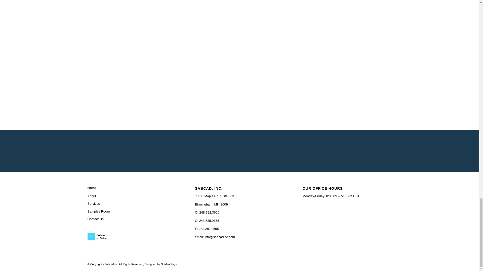 This screenshot has height=271, width=483. I want to click on Golden Page, so click(169, 264).